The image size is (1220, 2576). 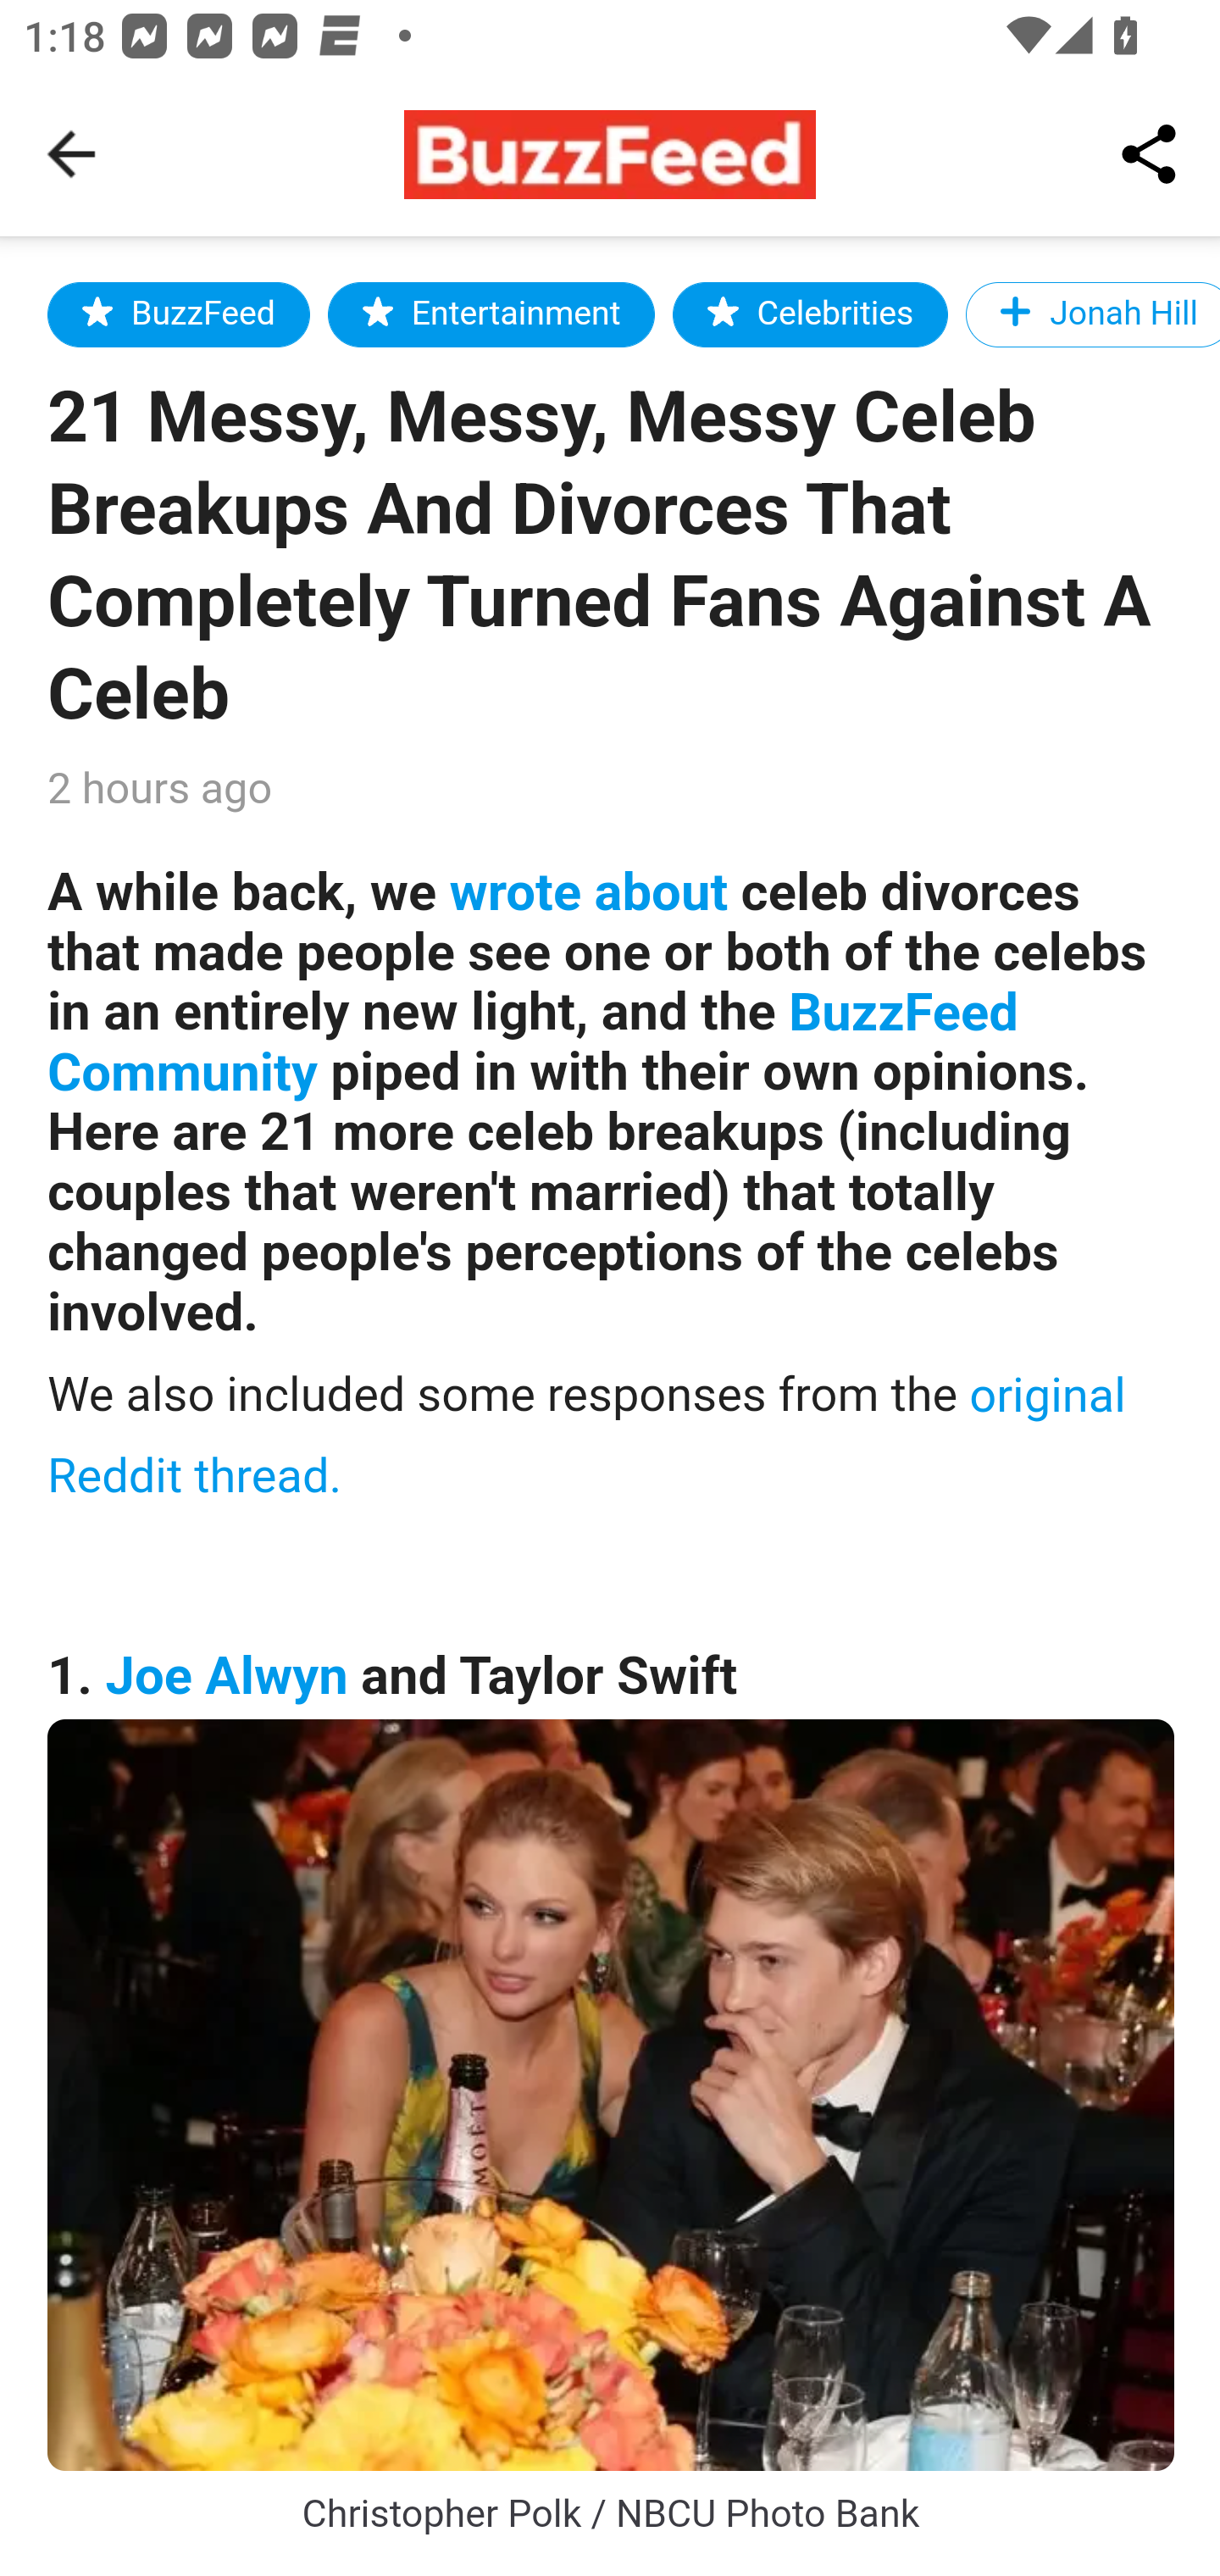 I want to click on original Reddit thread., so click(x=587, y=1435).